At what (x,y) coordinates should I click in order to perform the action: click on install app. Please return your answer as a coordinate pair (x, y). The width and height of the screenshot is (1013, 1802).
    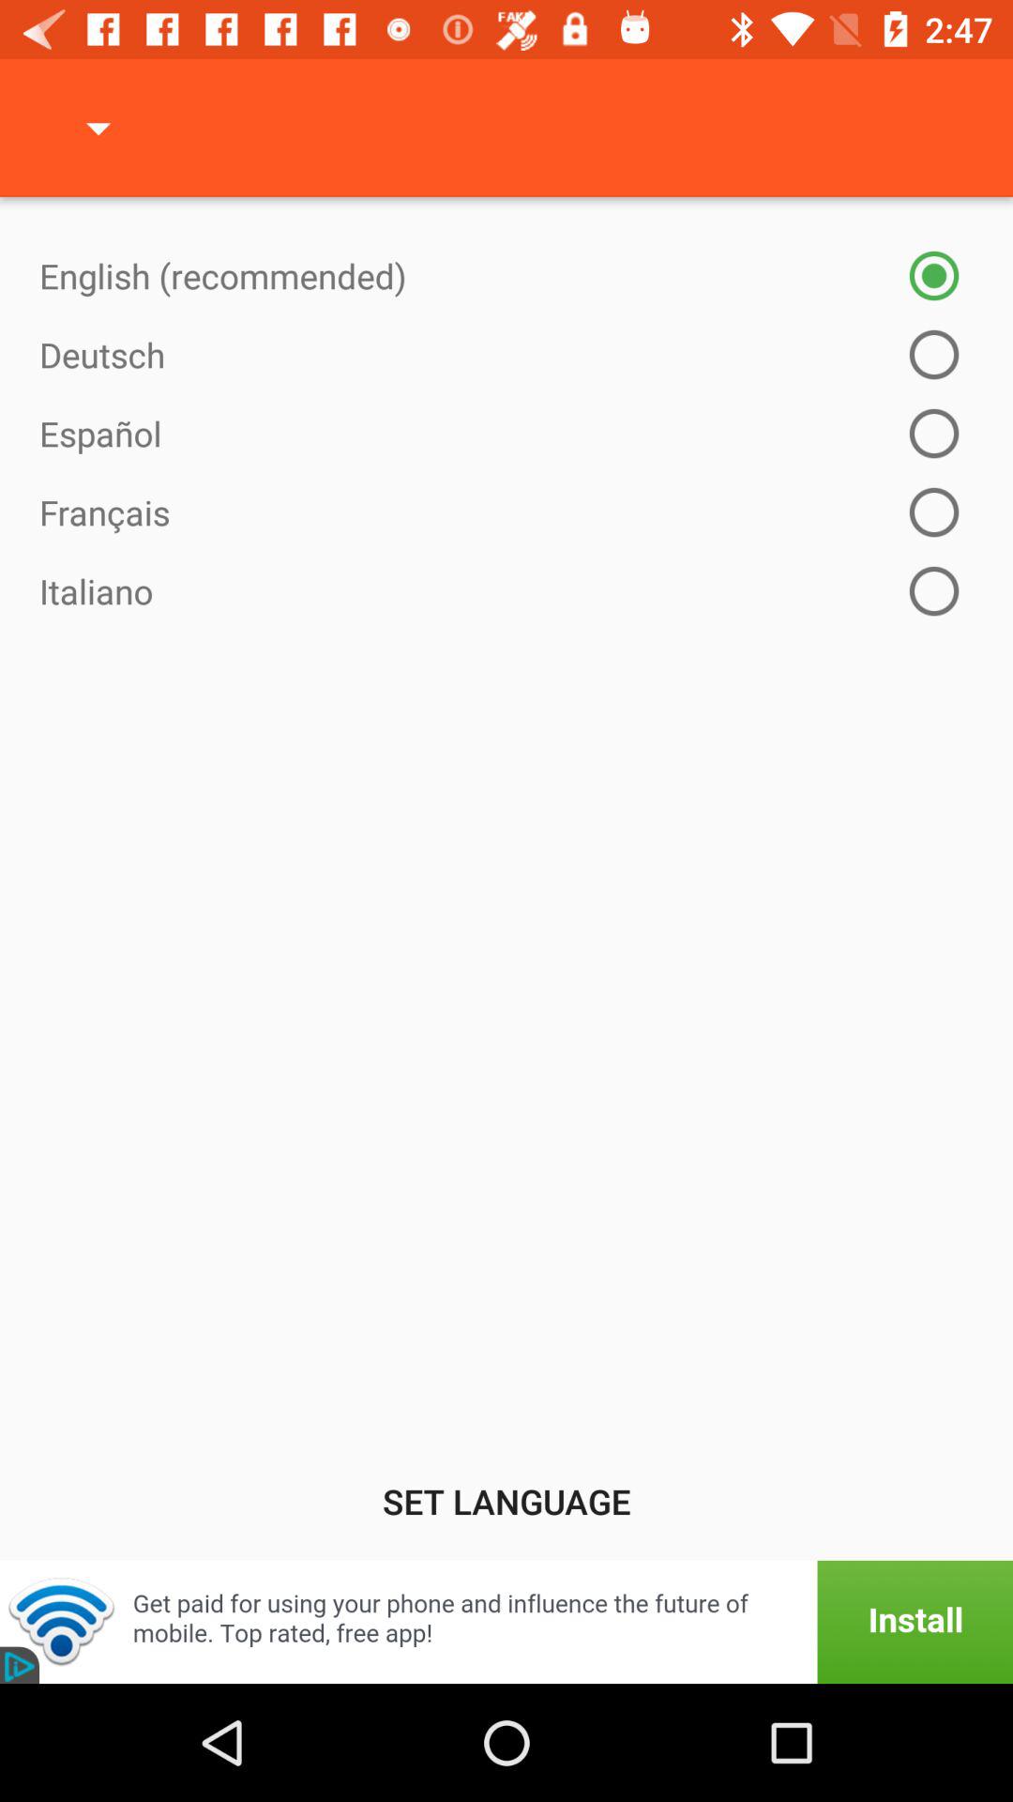
    Looking at the image, I should click on (506, 1622).